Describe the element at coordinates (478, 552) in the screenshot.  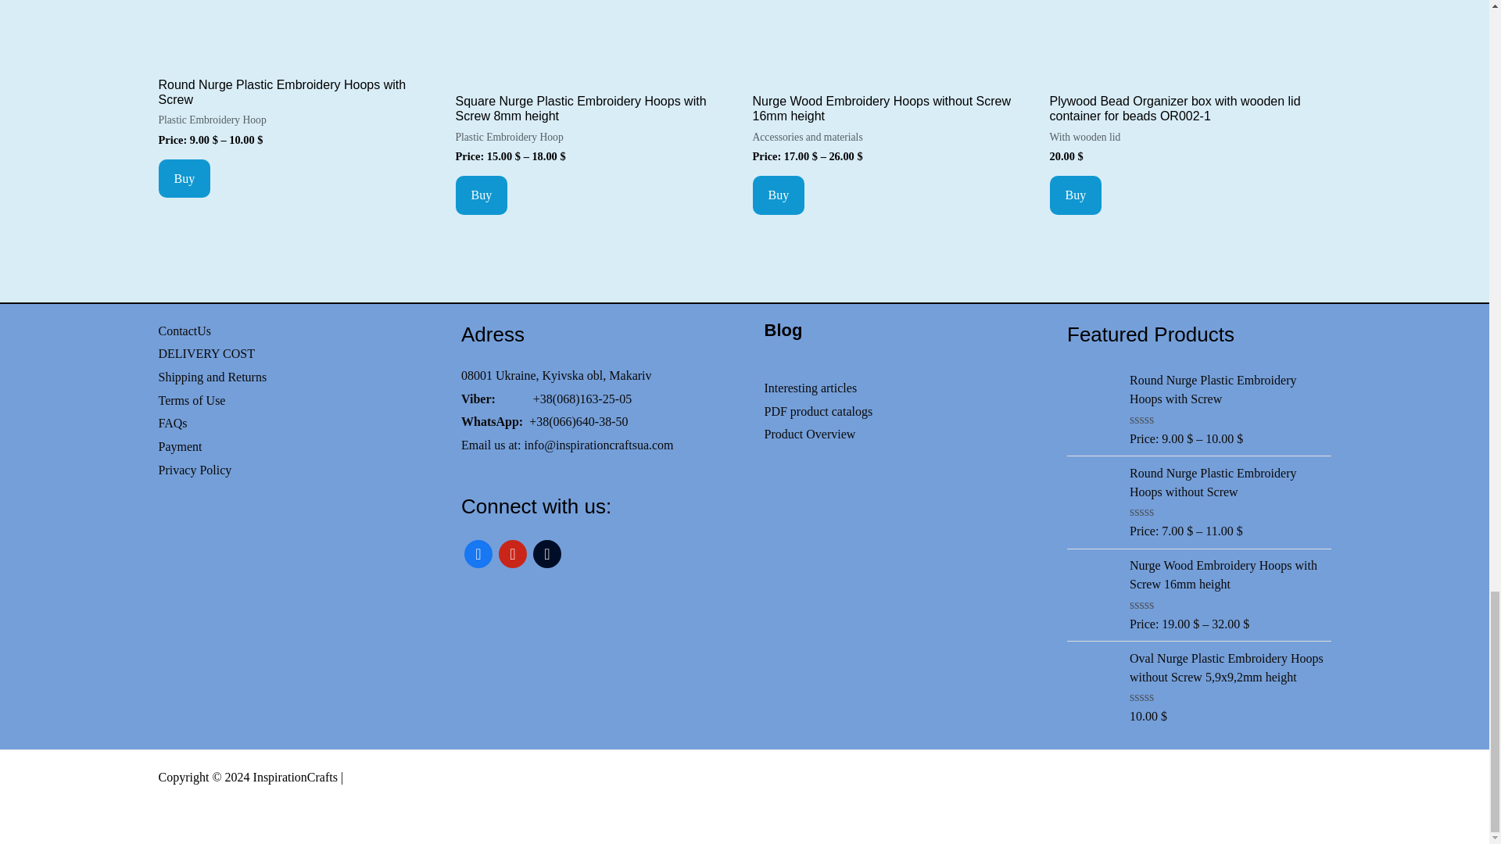
I see `Facebook` at that location.